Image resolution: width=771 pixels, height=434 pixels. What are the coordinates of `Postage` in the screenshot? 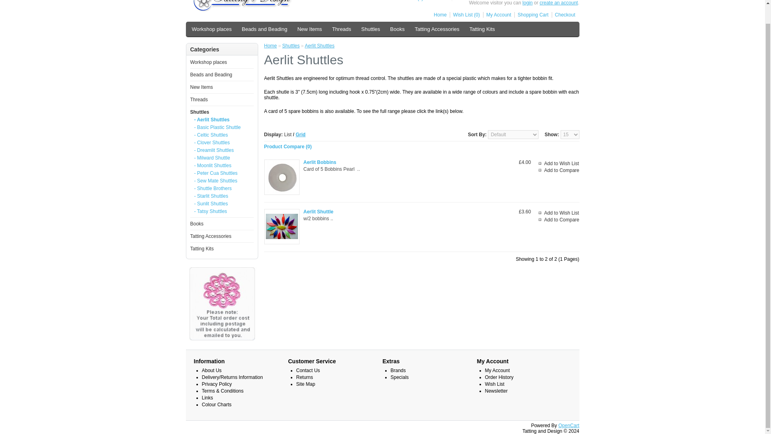 It's located at (222, 304).